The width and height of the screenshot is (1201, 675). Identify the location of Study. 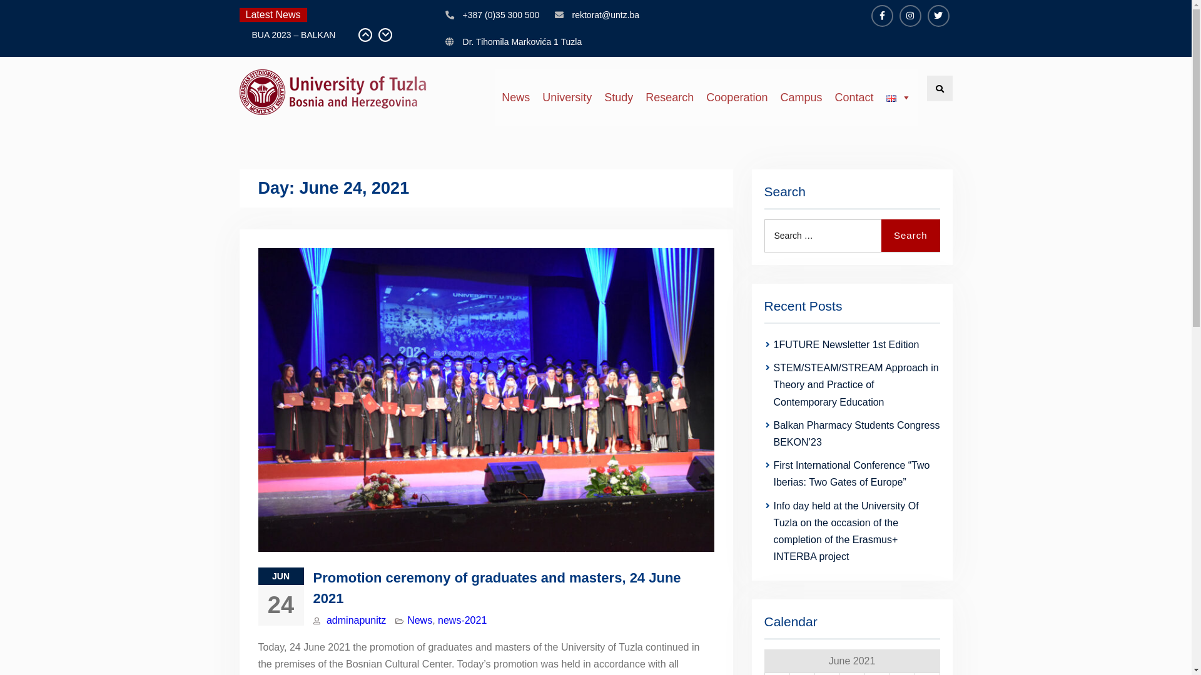
(619, 97).